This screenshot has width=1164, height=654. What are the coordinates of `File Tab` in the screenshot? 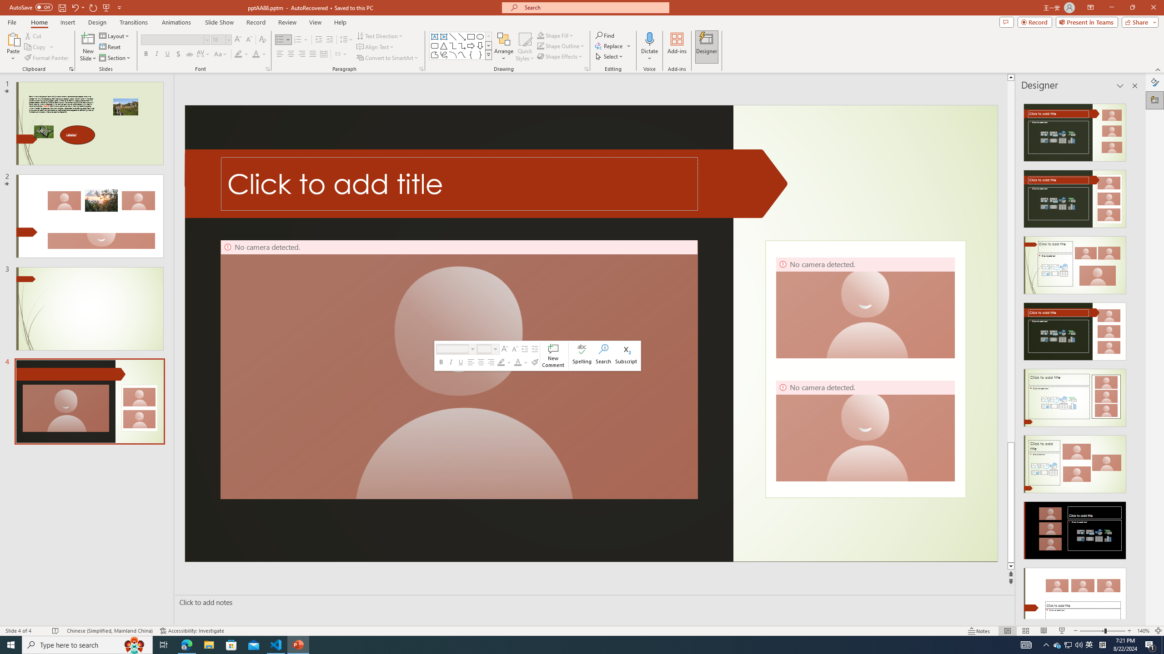 It's located at (12, 22).